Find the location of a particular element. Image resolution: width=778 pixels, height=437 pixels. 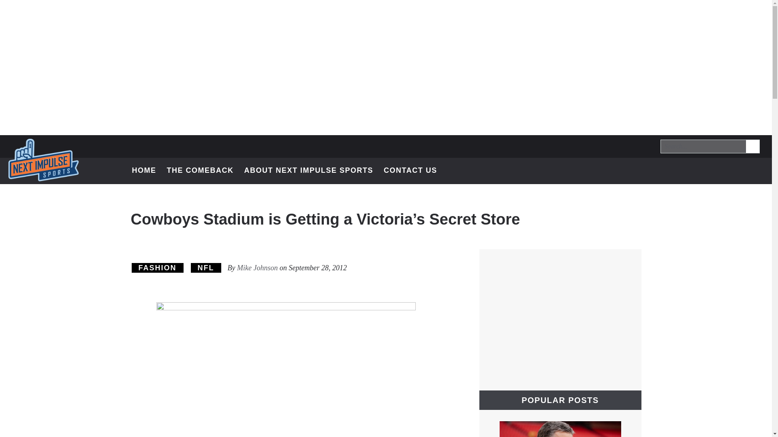

Link to RSS is located at coordinates (200, 171).